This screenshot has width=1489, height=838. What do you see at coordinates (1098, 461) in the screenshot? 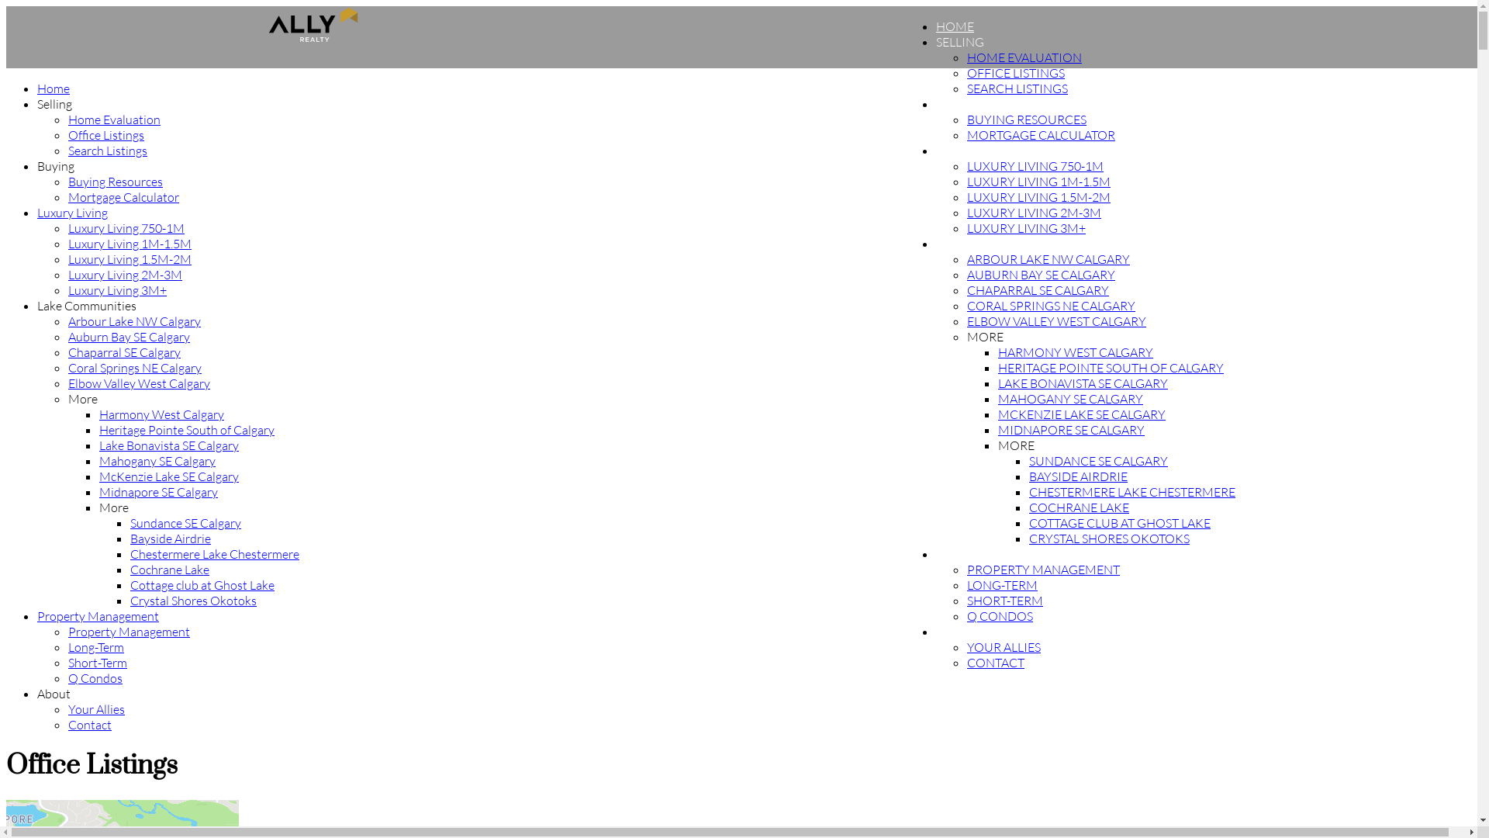
I see `SUNDANCE SE CALGARY` at bounding box center [1098, 461].